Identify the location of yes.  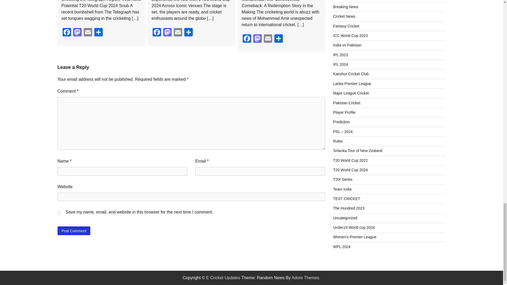
(59, 213).